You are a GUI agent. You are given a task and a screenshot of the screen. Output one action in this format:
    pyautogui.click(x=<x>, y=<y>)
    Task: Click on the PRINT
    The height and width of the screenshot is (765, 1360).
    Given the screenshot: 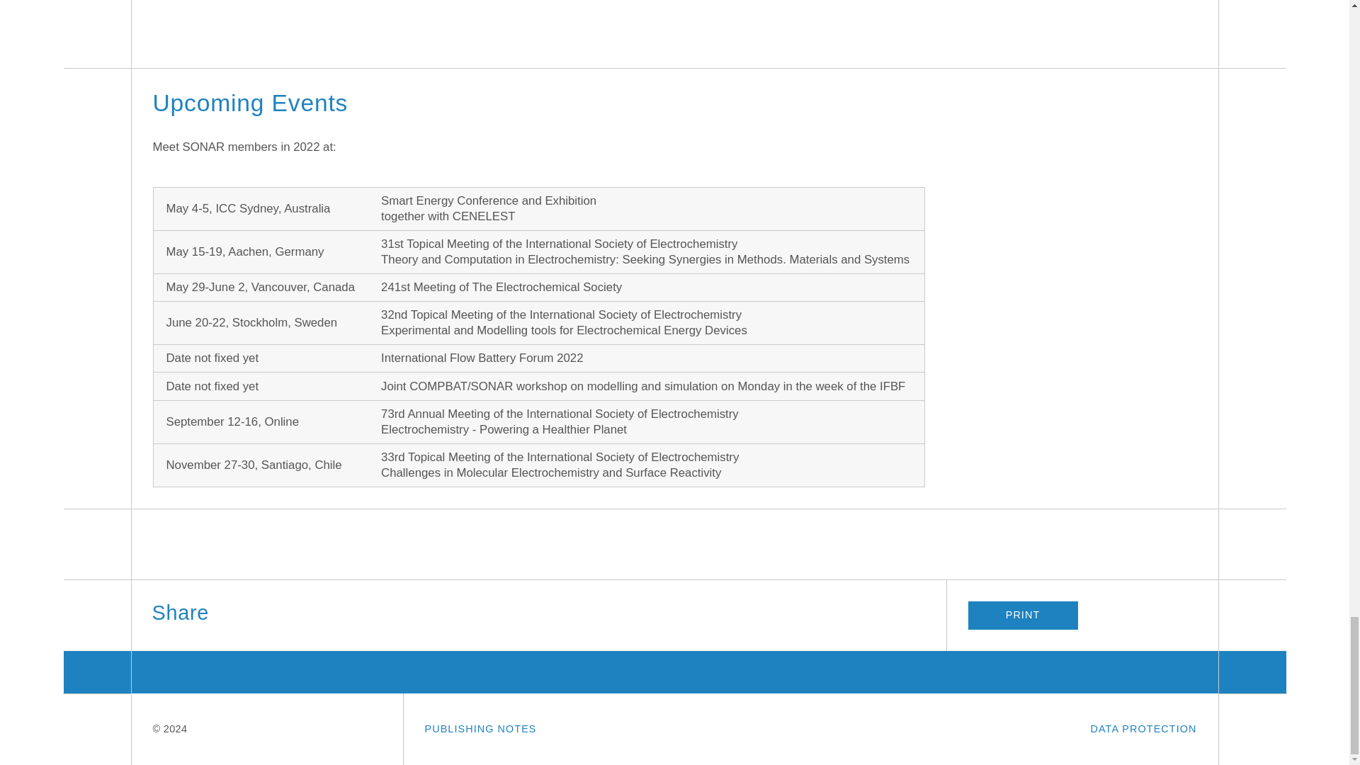 What is the action you would take?
    pyautogui.click(x=1021, y=615)
    